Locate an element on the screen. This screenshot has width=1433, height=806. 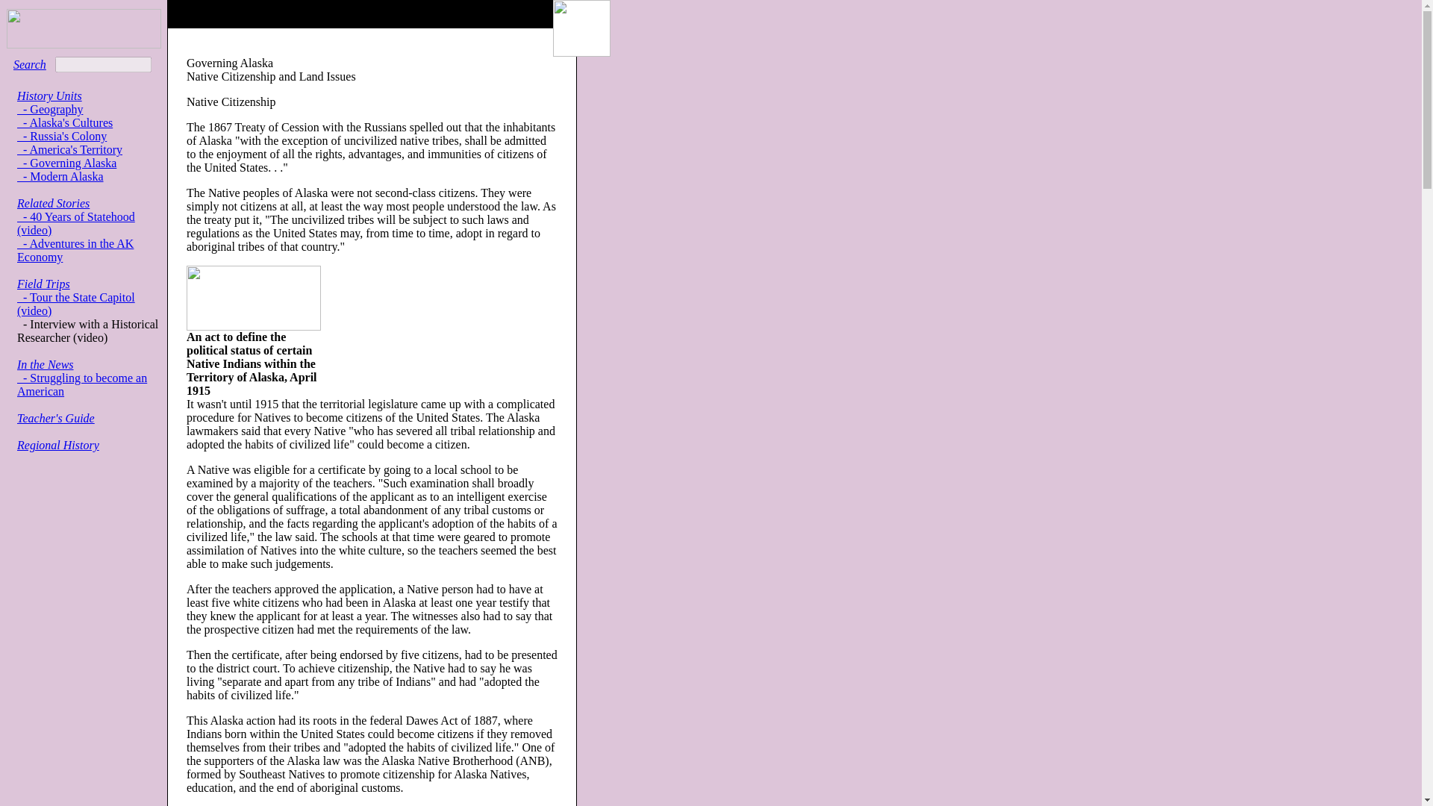
  - Geography is located at coordinates (50, 109).